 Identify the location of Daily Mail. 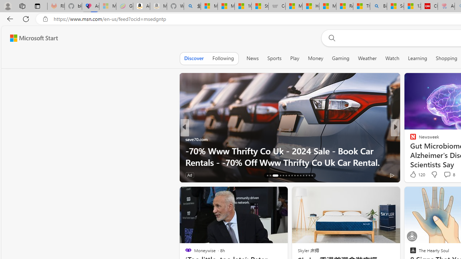
(410, 139).